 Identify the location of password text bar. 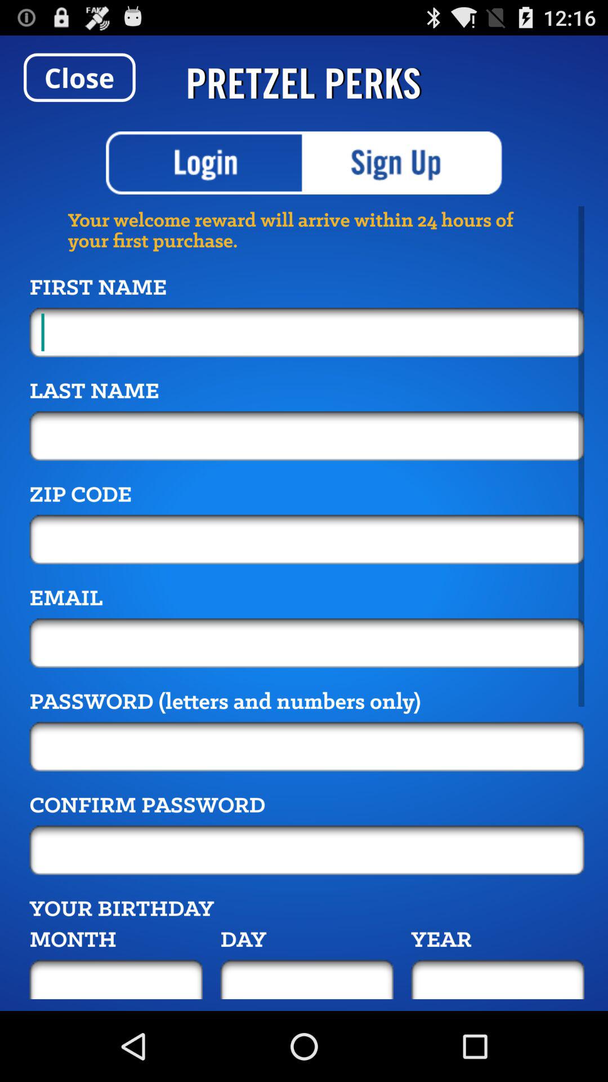
(307, 850).